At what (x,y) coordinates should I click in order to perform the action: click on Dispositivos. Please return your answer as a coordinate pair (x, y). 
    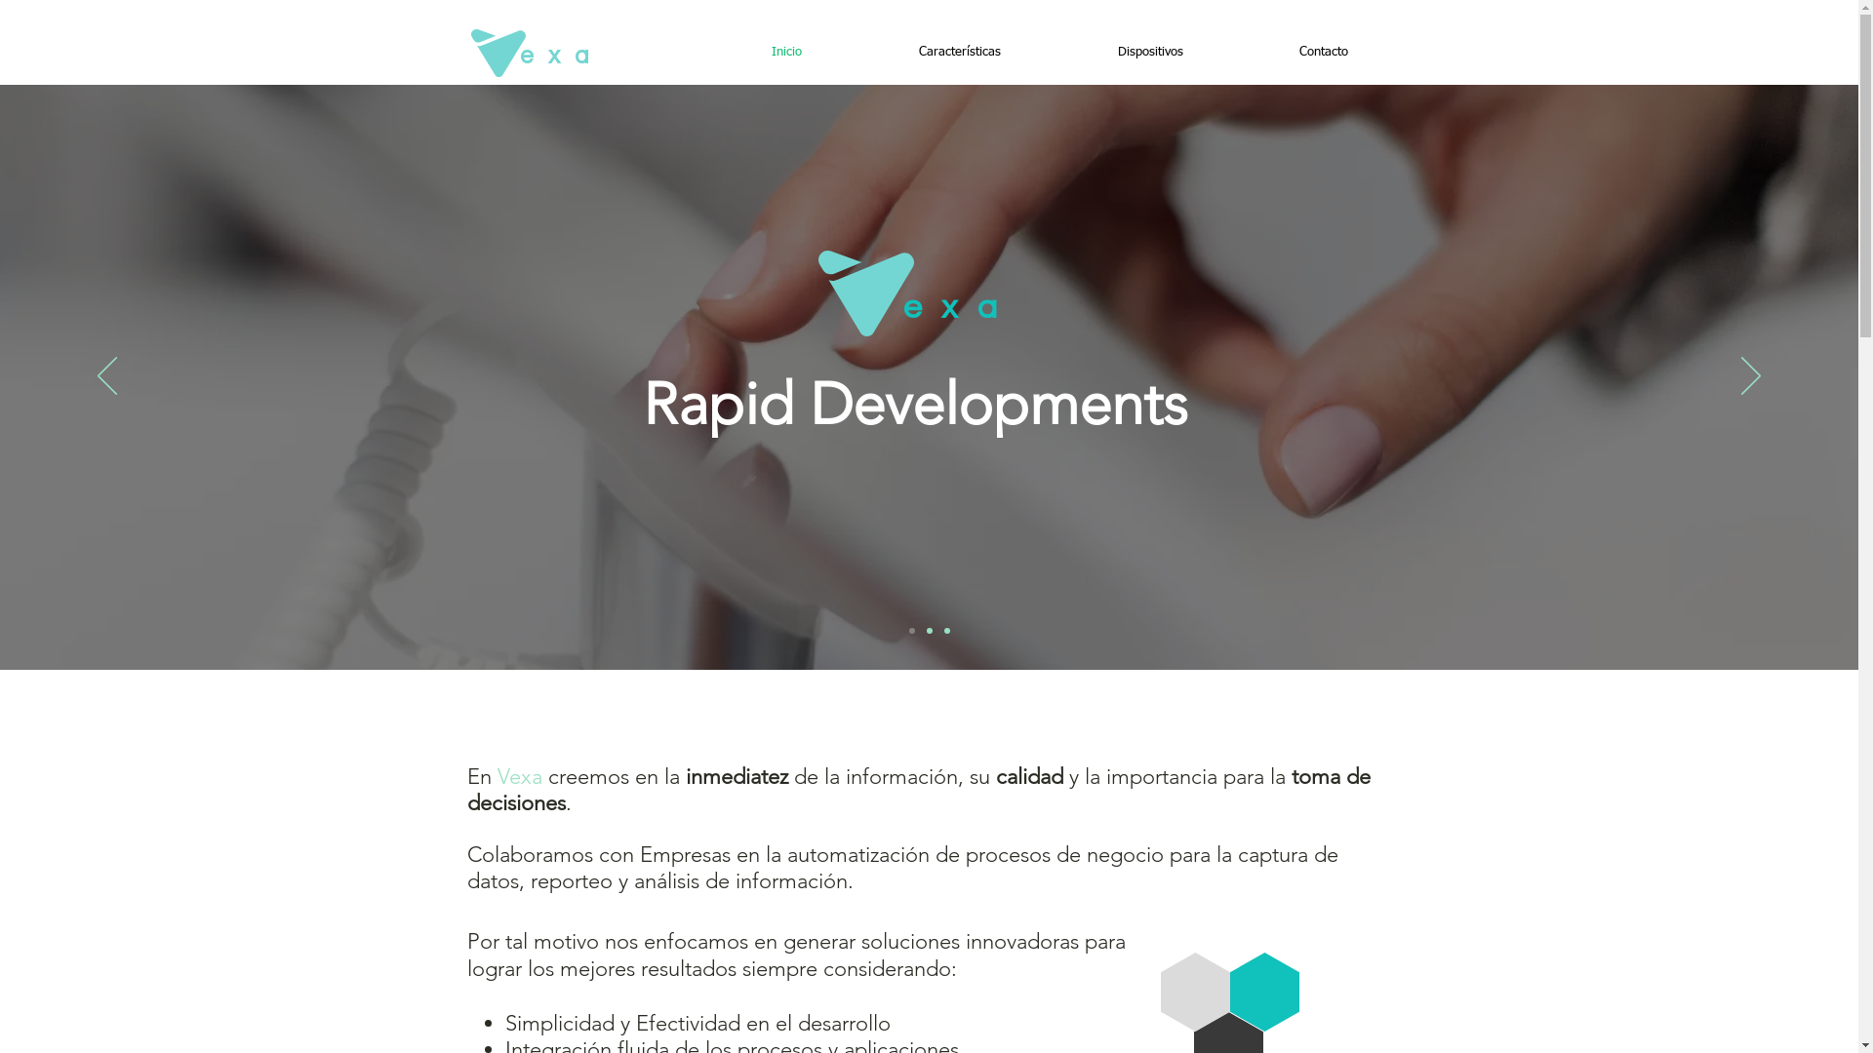
    Looking at the image, I should click on (1151, 53).